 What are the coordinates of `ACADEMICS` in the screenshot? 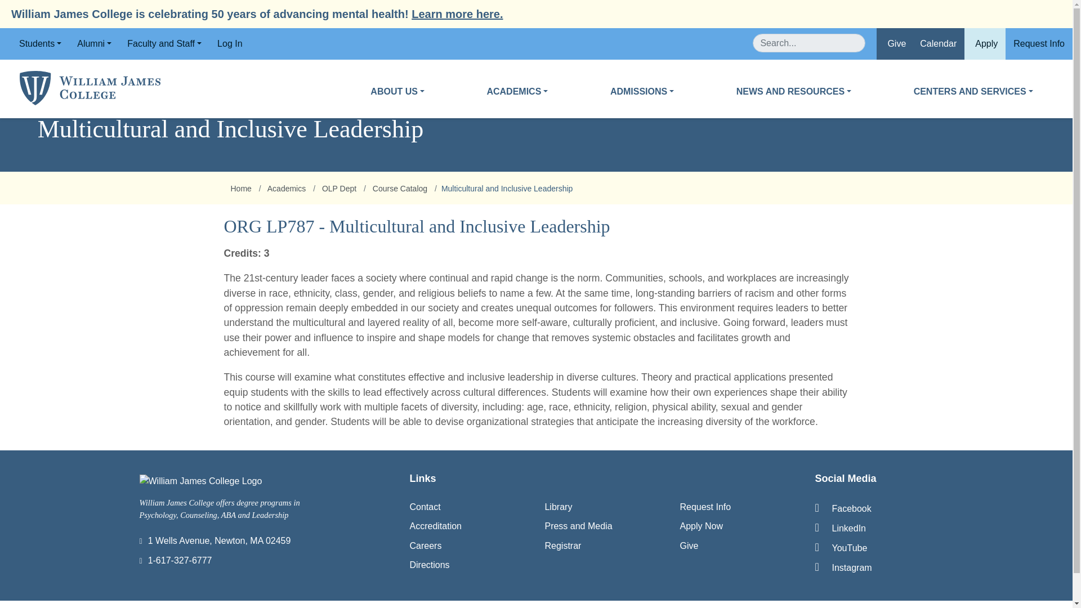 It's located at (517, 99).